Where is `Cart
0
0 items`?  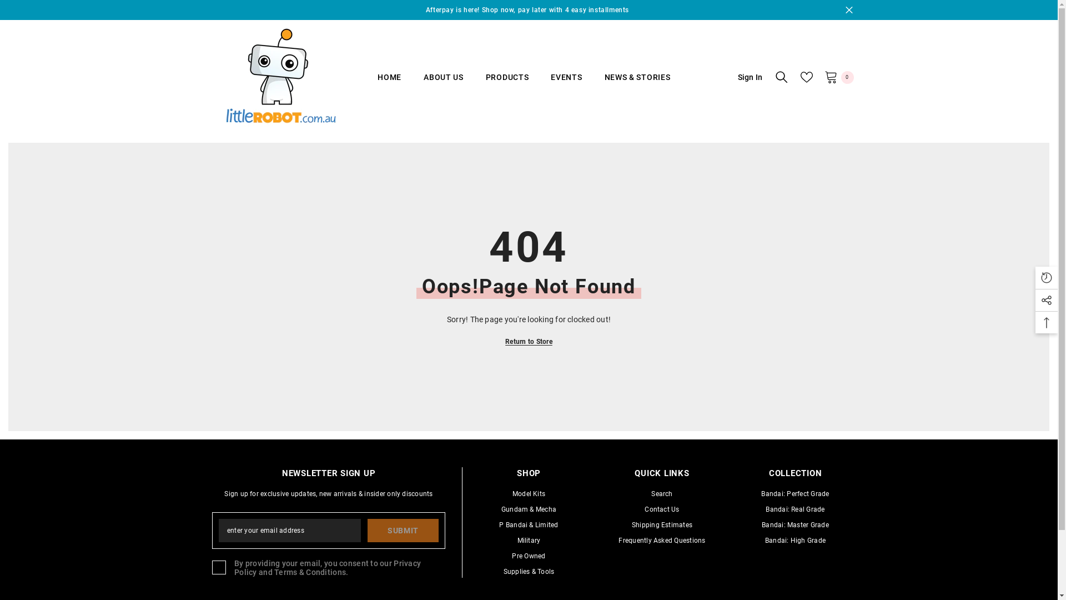 Cart
0
0 items is located at coordinates (838, 77).